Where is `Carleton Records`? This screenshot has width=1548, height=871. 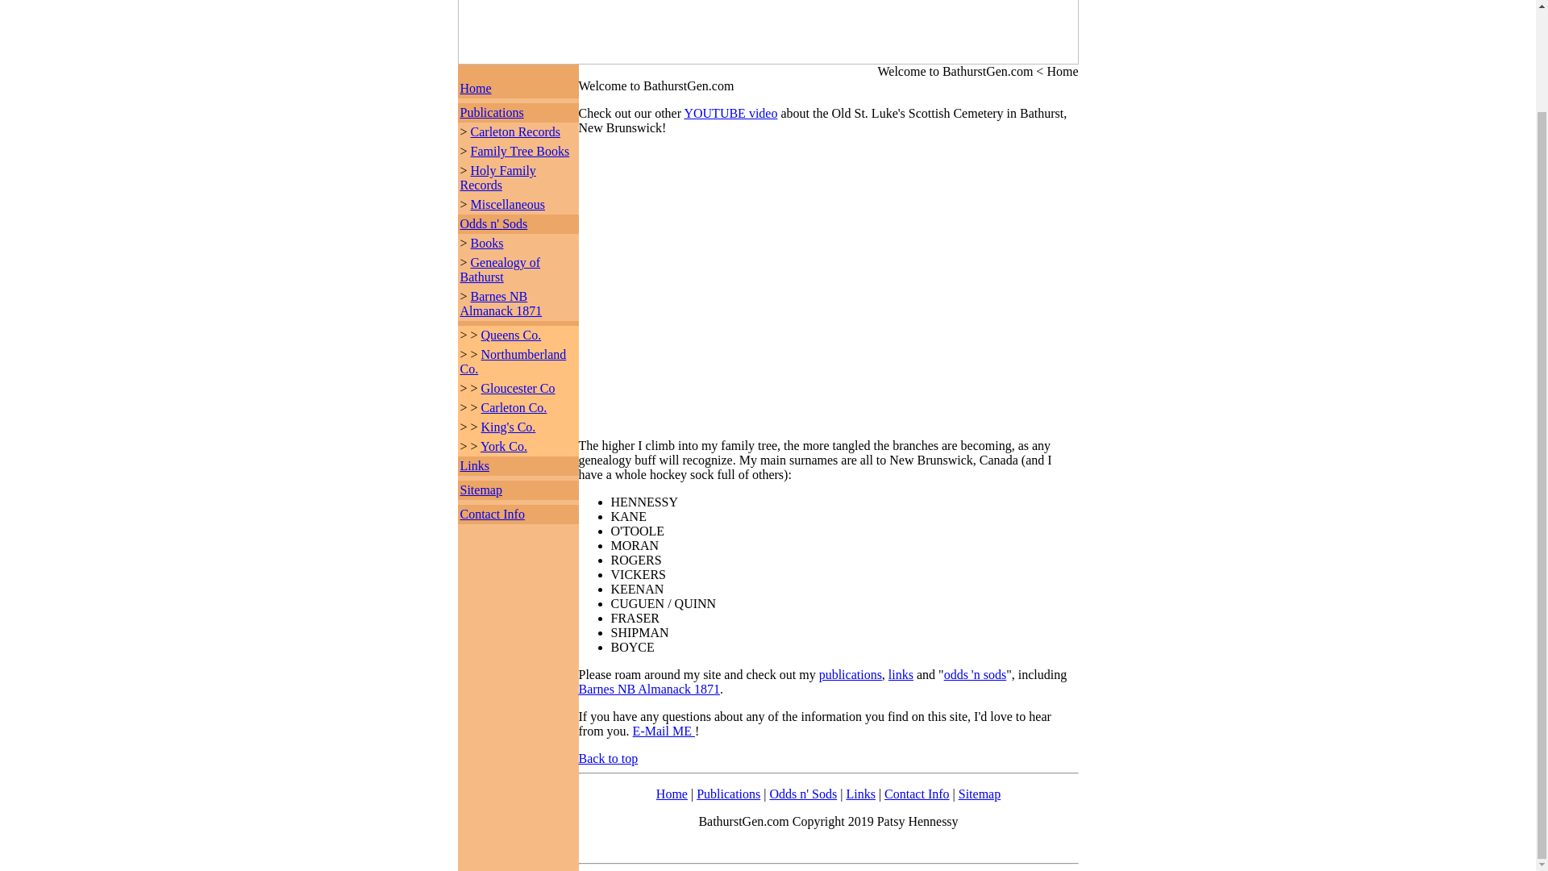
Carleton Records is located at coordinates (515, 131).